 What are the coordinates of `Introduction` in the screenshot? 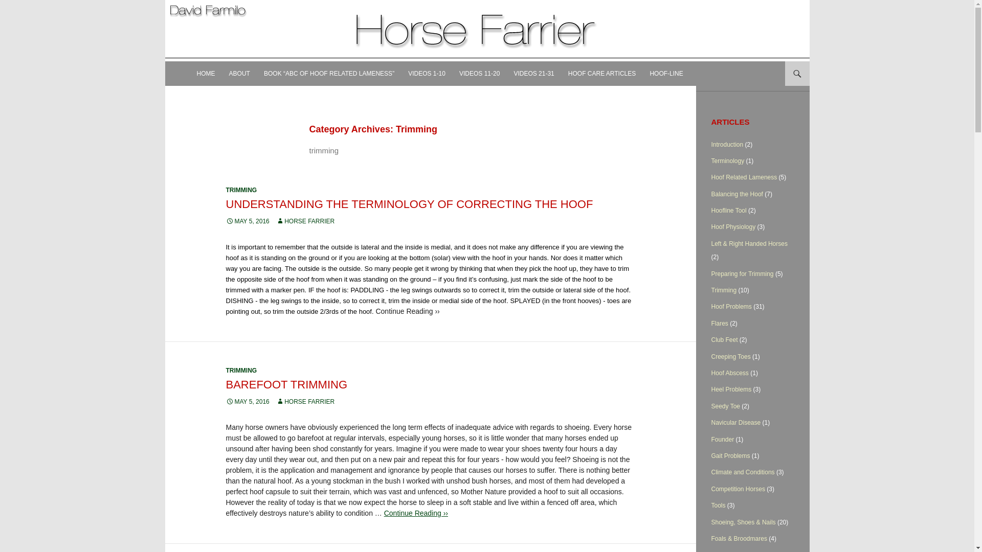 It's located at (727, 145).